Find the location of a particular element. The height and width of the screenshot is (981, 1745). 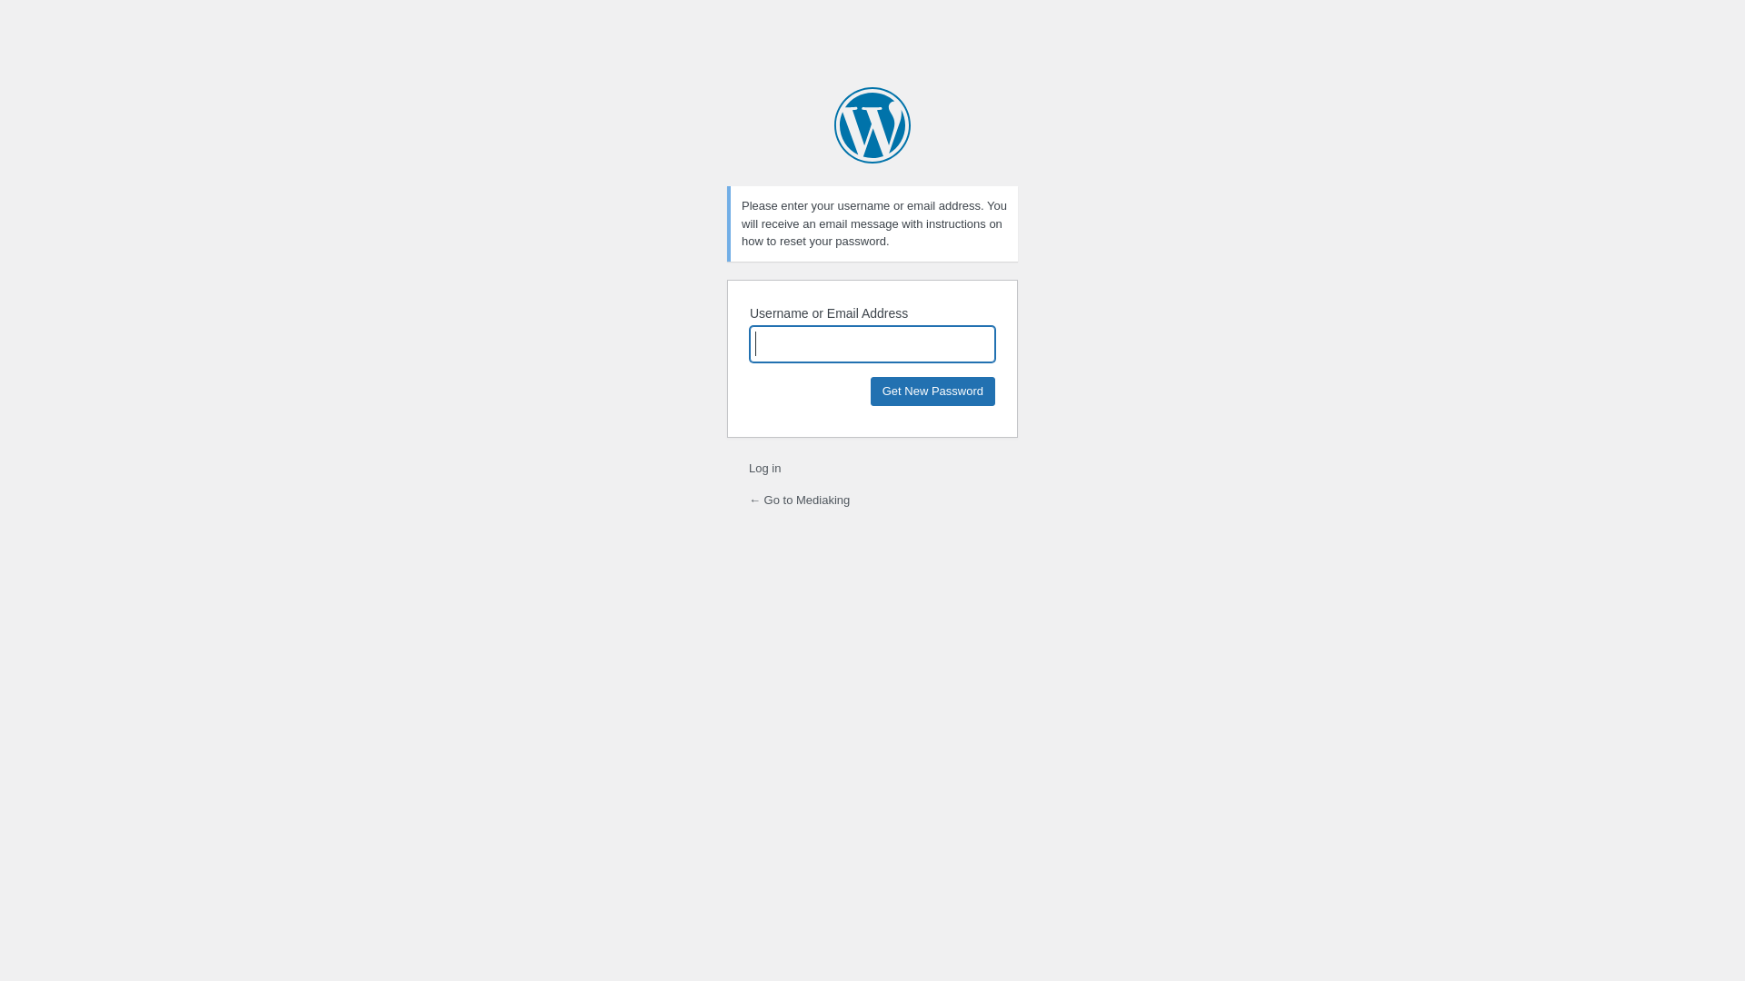

Powered by WordPress is located at coordinates (872, 125).